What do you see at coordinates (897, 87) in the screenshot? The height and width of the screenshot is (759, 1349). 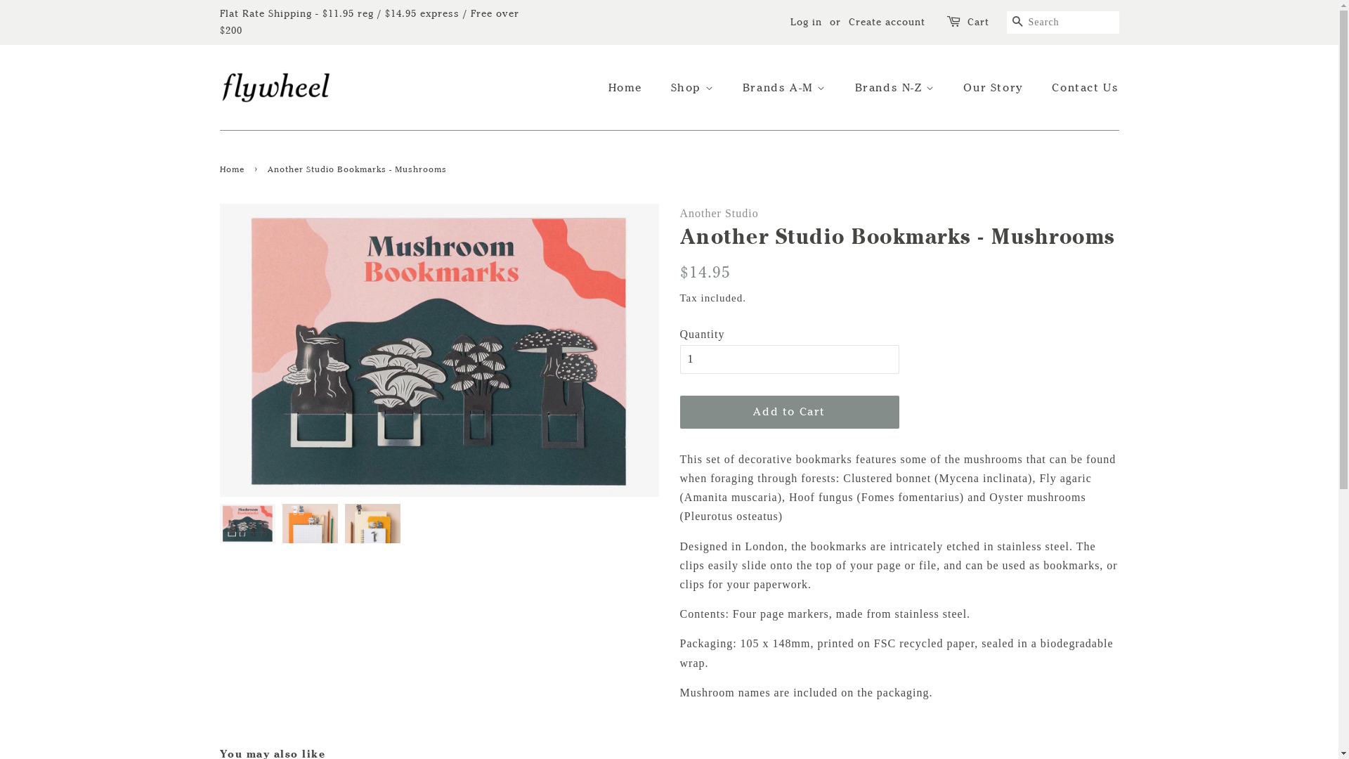 I see `Brands N-Z` at bounding box center [897, 87].